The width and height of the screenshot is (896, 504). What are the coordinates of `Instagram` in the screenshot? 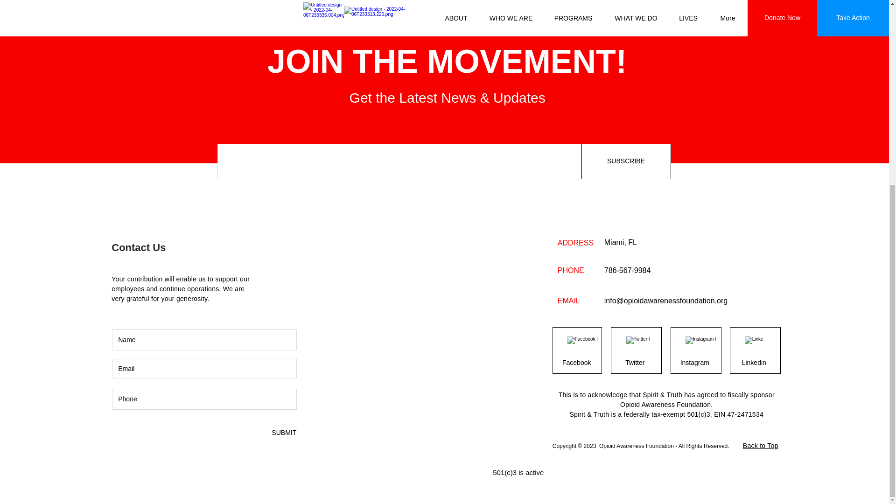 It's located at (694, 363).